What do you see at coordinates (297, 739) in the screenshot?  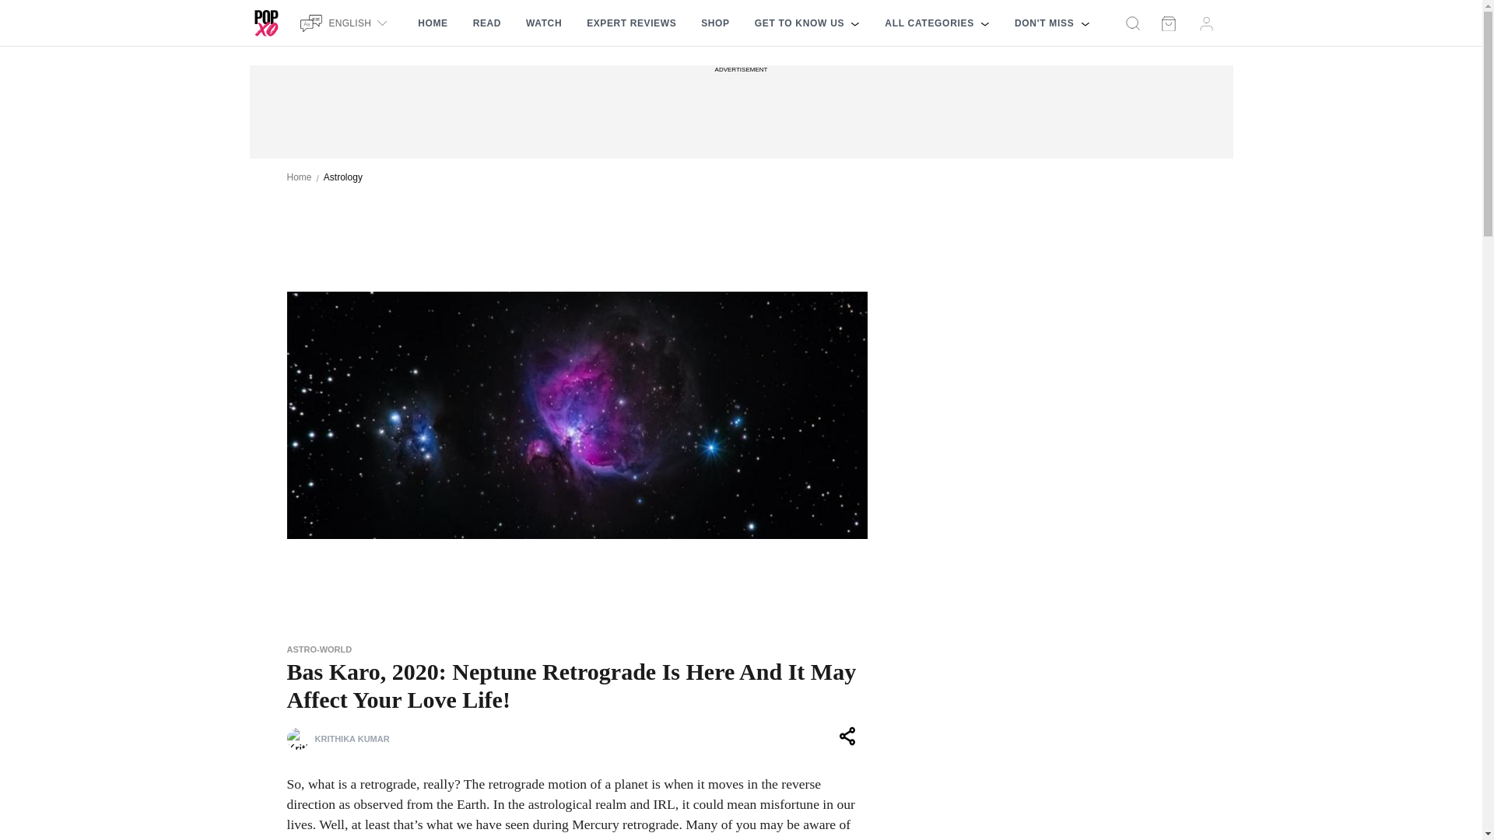 I see `Krithika Kumar` at bounding box center [297, 739].